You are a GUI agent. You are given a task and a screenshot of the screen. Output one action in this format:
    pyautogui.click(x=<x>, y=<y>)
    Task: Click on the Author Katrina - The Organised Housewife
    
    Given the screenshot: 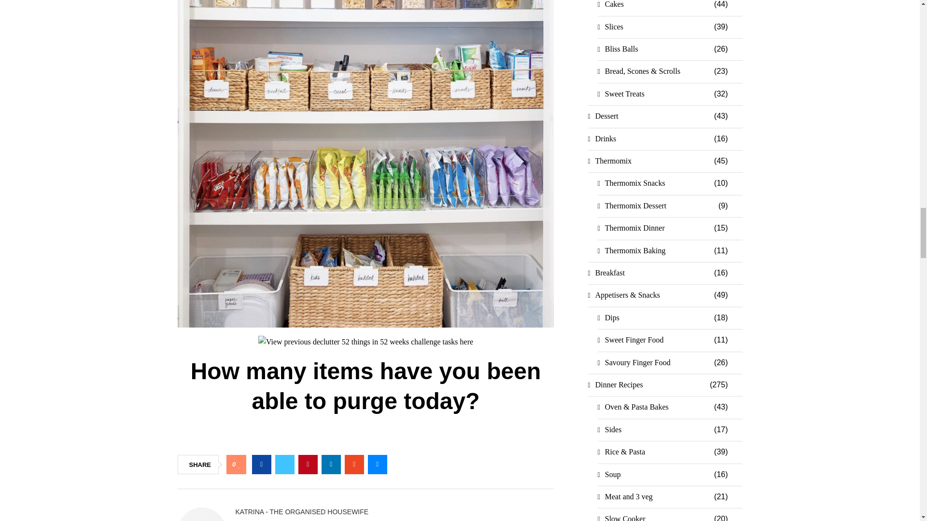 What is the action you would take?
    pyautogui.click(x=302, y=512)
    